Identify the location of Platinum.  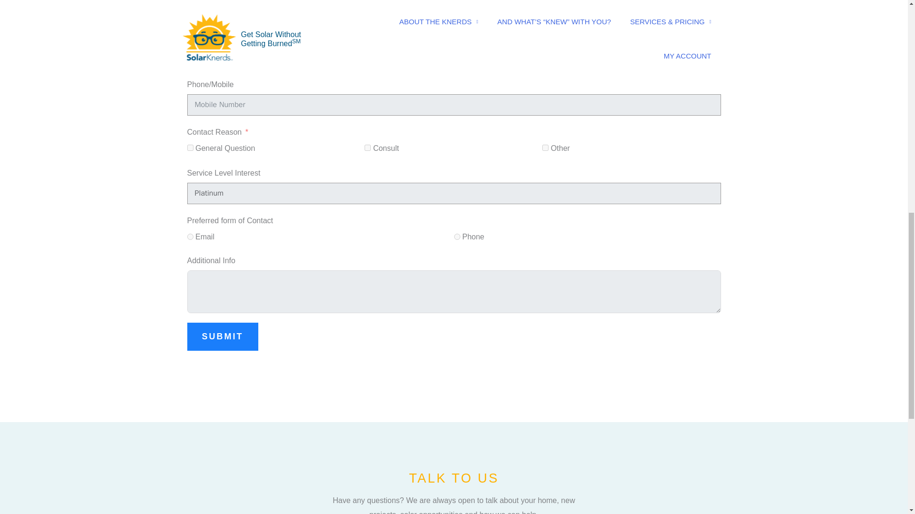
(454, 193).